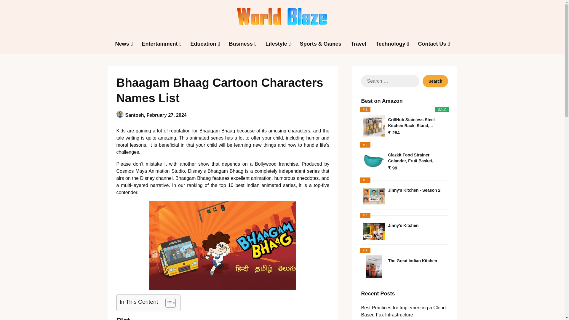  What do you see at coordinates (203, 44) in the screenshot?
I see `Education` at bounding box center [203, 44].